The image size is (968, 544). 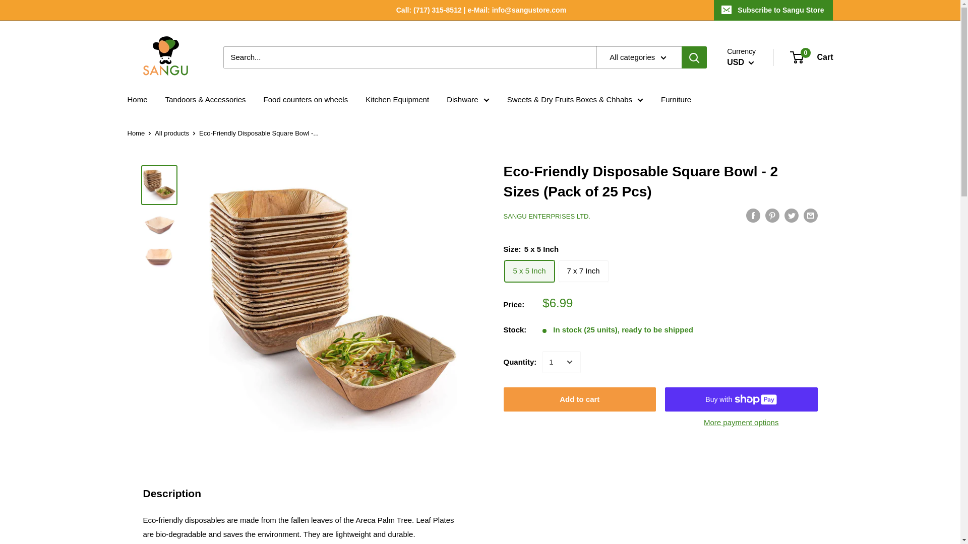 What do you see at coordinates (740, 62) in the screenshot?
I see `5 x 5 Inch` at bounding box center [740, 62].